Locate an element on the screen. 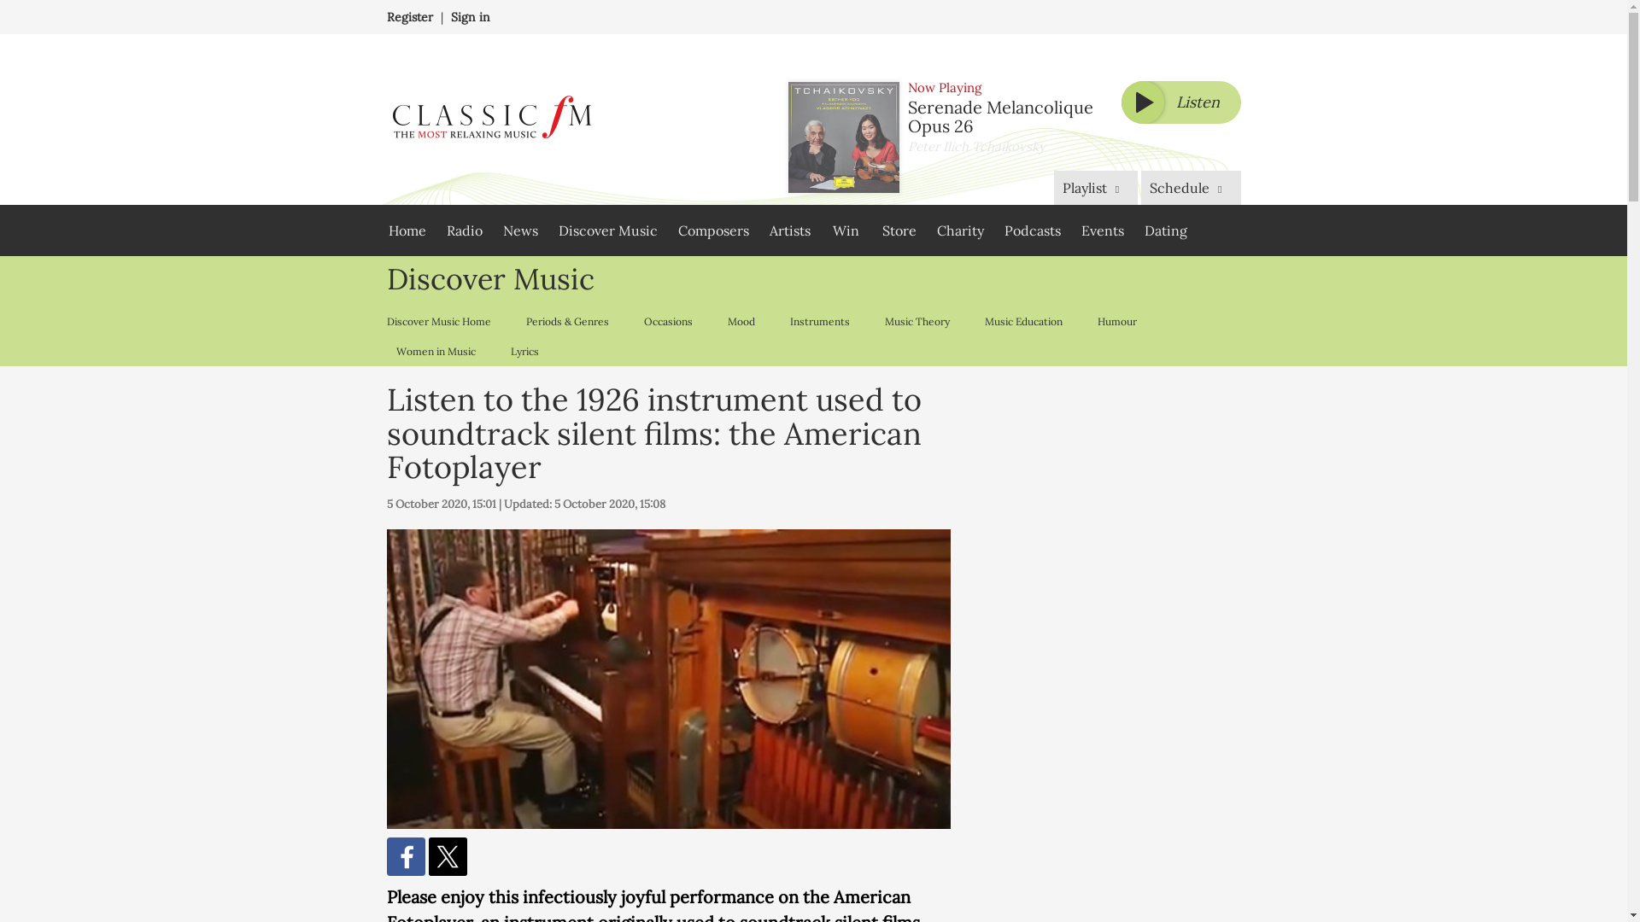  Win is located at coordinates (846, 230).